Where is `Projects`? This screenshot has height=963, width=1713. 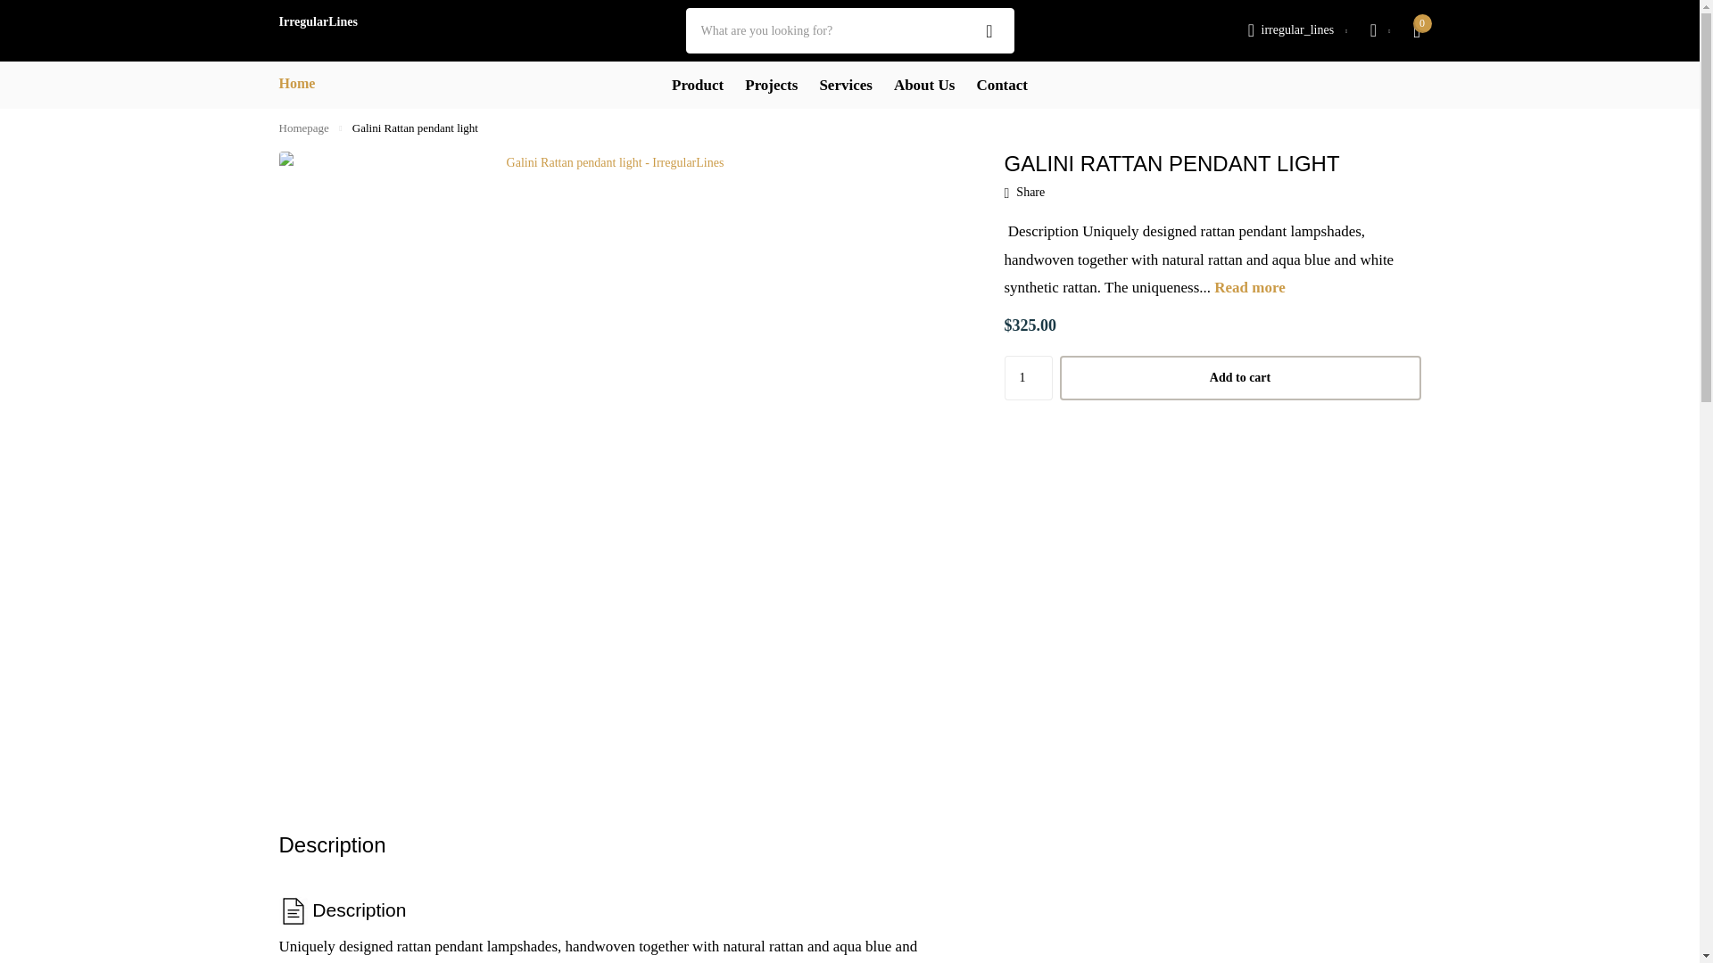 Projects is located at coordinates (771, 86).